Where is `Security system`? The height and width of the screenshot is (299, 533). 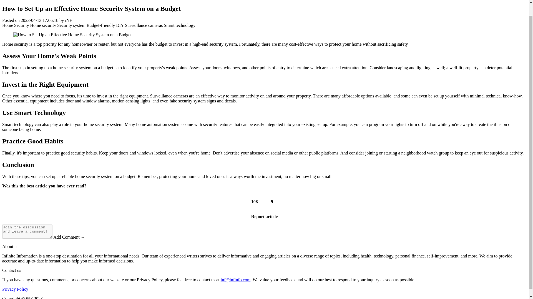 Security system is located at coordinates (71, 25).